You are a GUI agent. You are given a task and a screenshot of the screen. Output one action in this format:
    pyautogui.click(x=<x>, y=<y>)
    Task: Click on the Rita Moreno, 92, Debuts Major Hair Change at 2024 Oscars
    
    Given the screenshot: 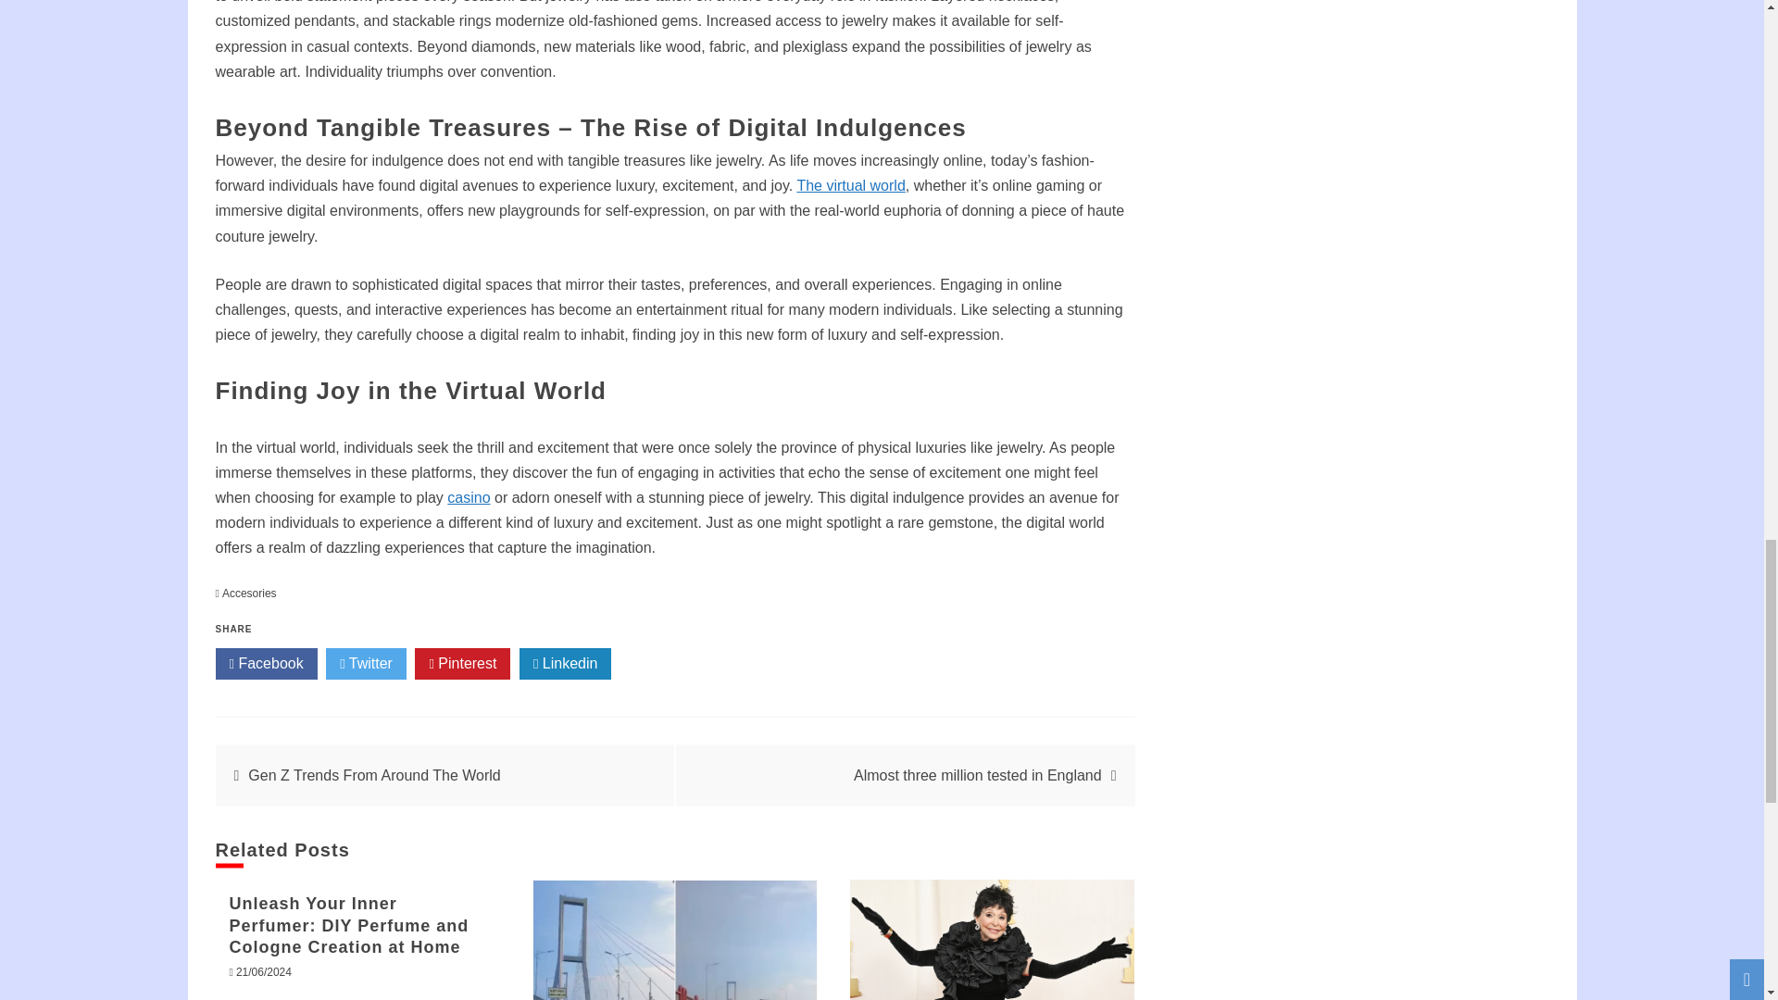 What is the action you would take?
    pyautogui.click(x=993, y=940)
    